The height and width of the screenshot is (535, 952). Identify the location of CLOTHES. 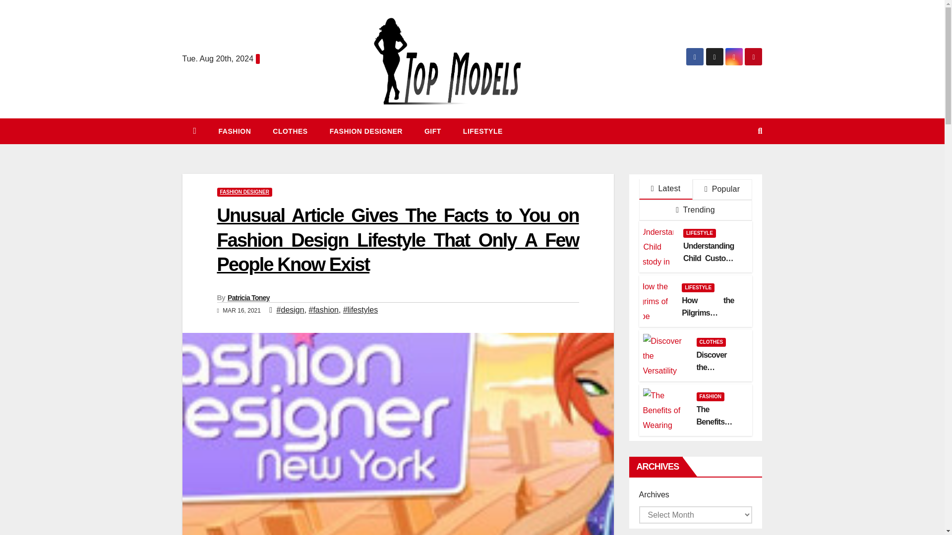
(290, 131).